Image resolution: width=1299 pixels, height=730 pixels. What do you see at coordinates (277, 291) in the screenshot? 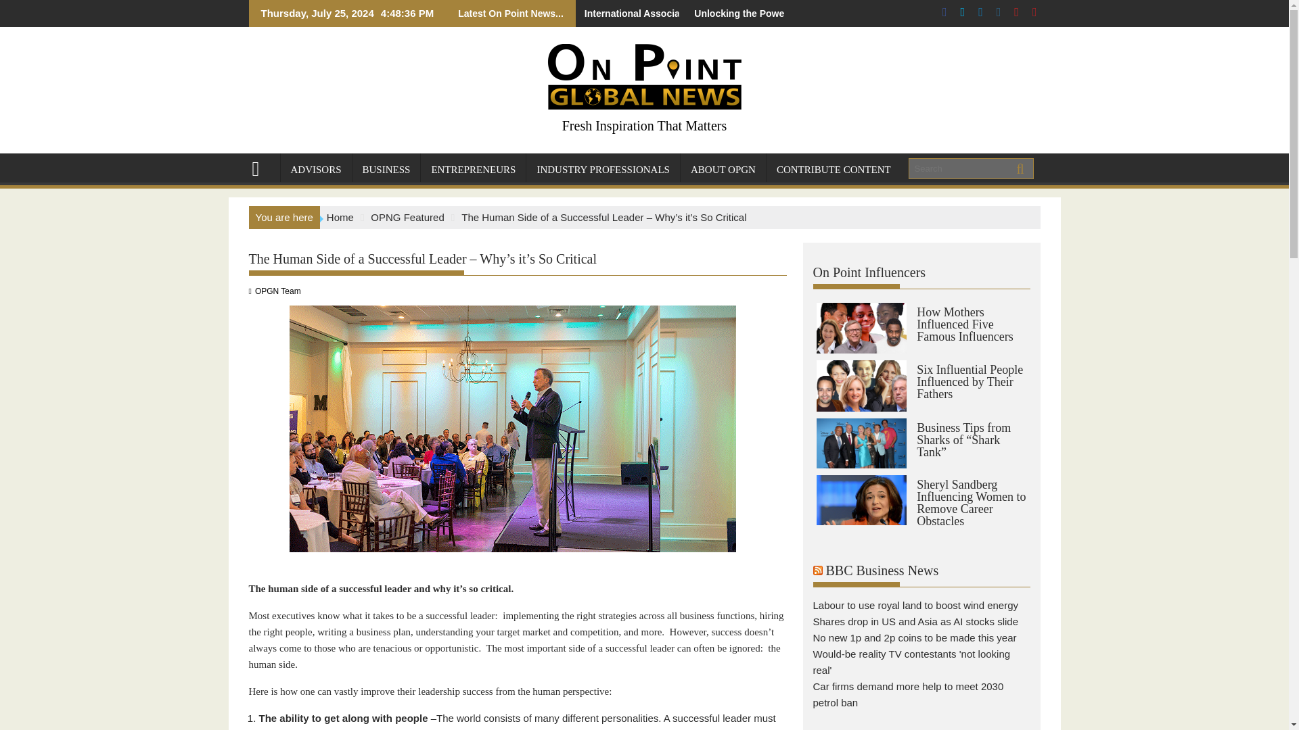
I see `OPGN Team` at bounding box center [277, 291].